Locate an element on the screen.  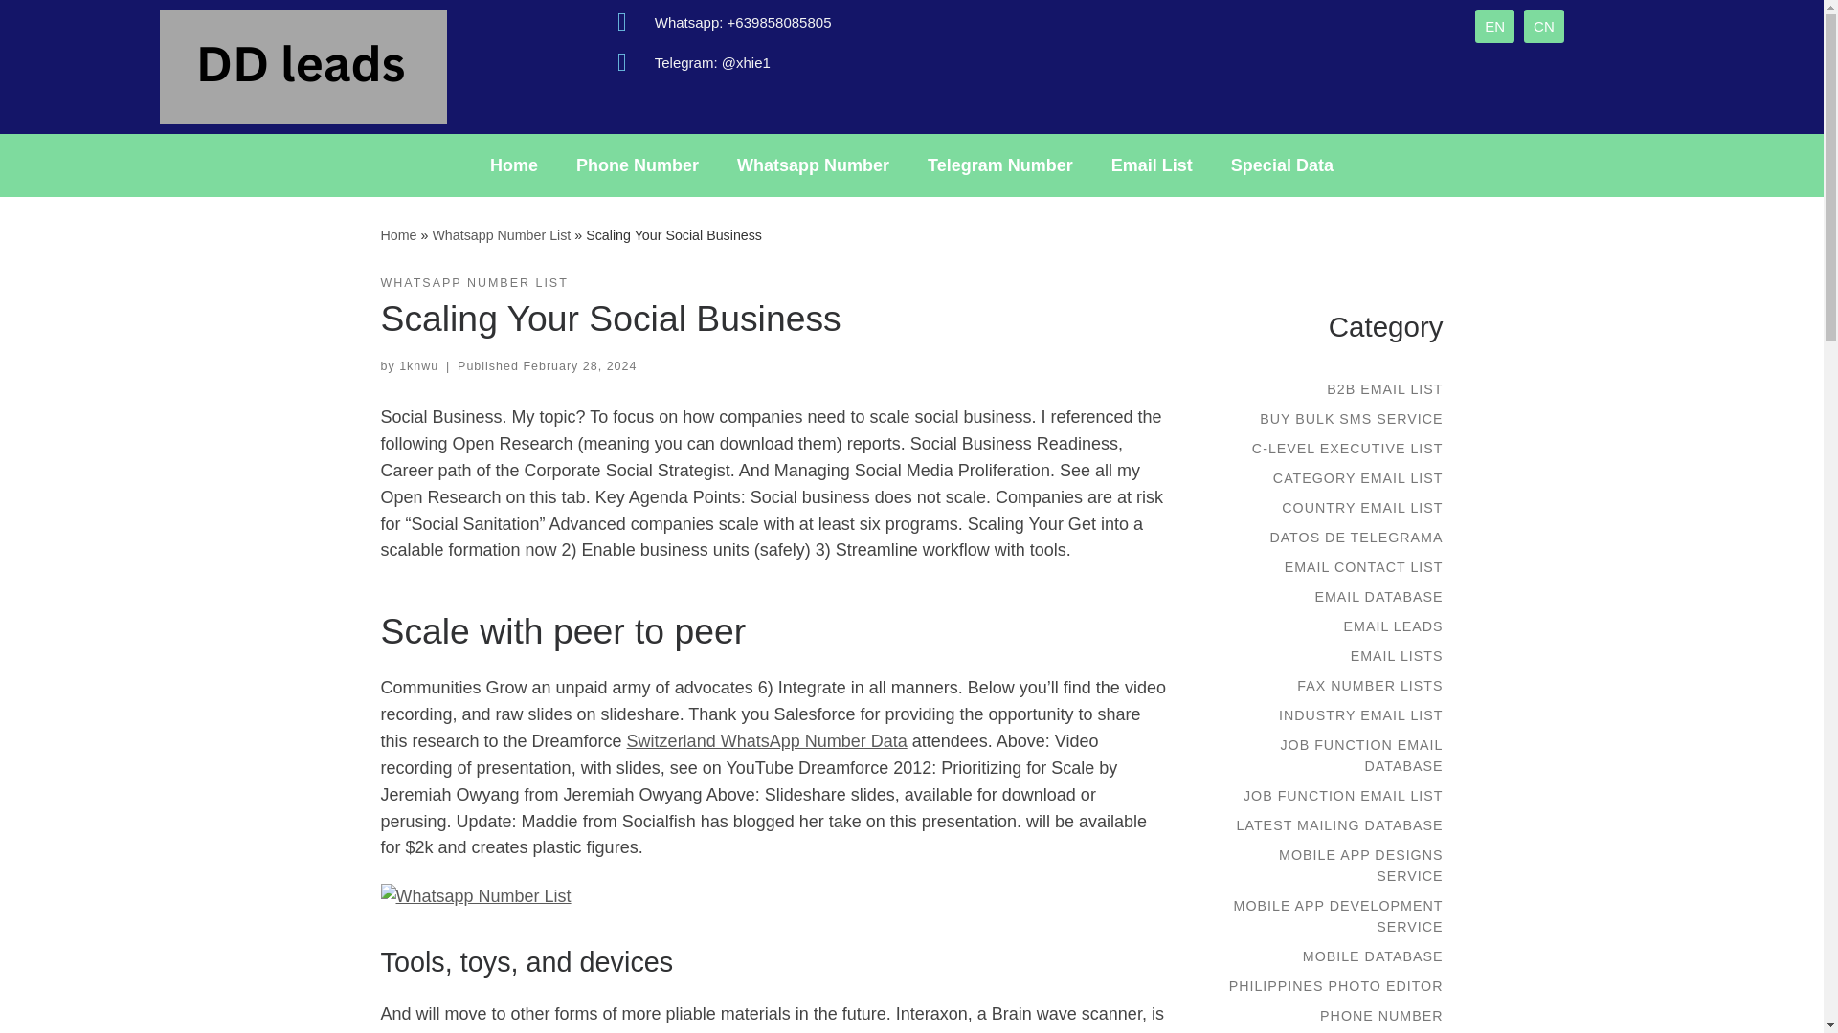
Whatsapp Number is located at coordinates (813, 165).